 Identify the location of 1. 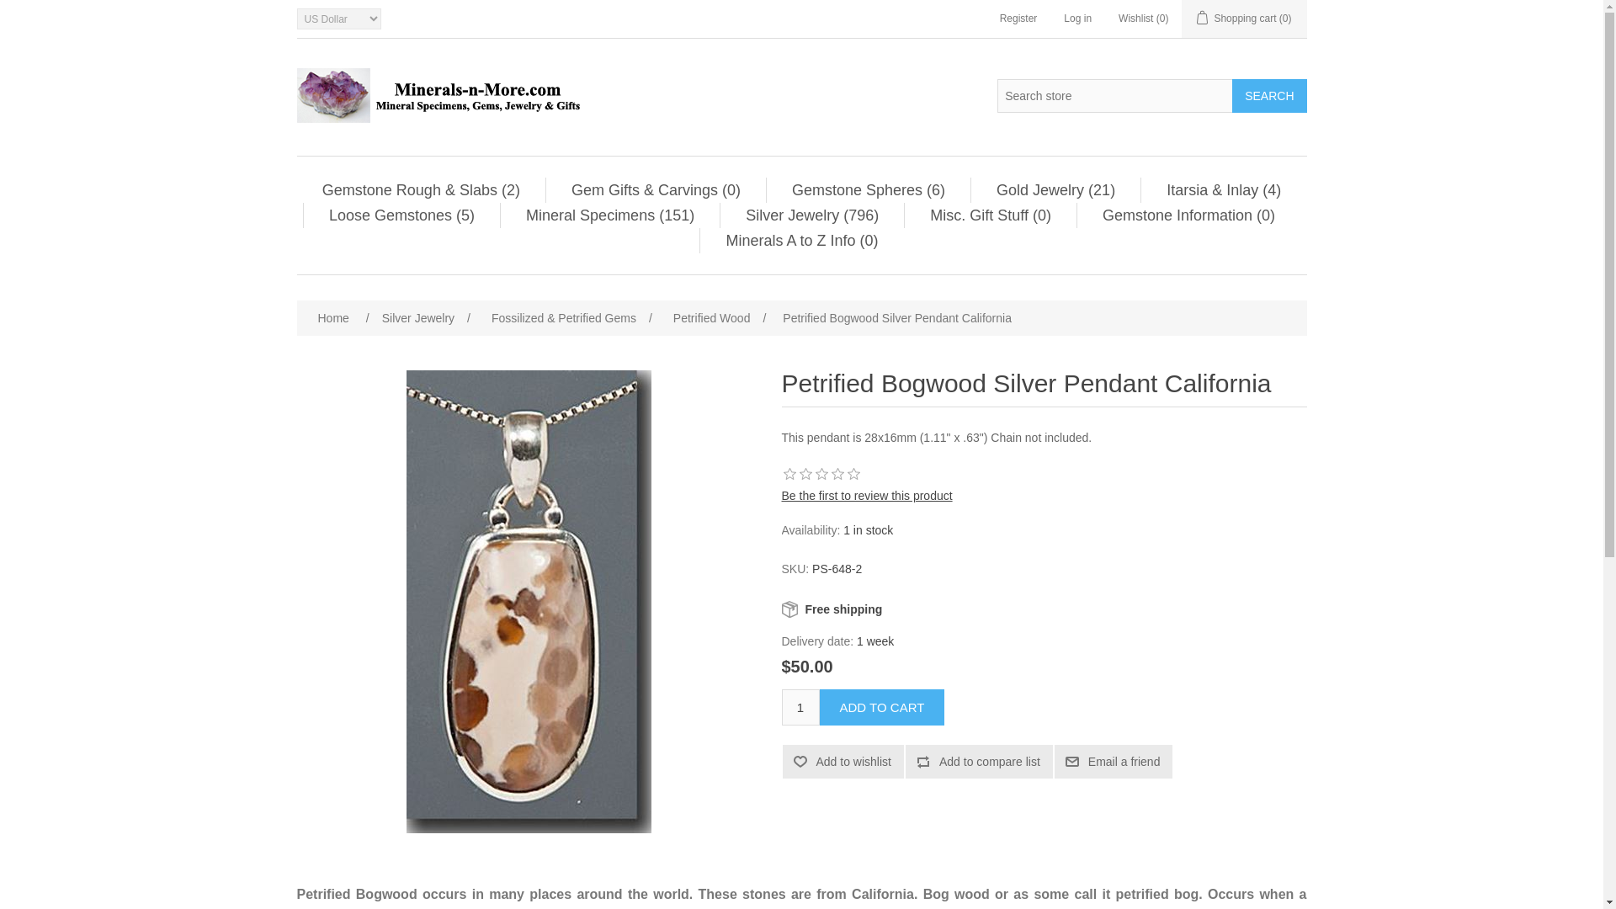
(800, 707).